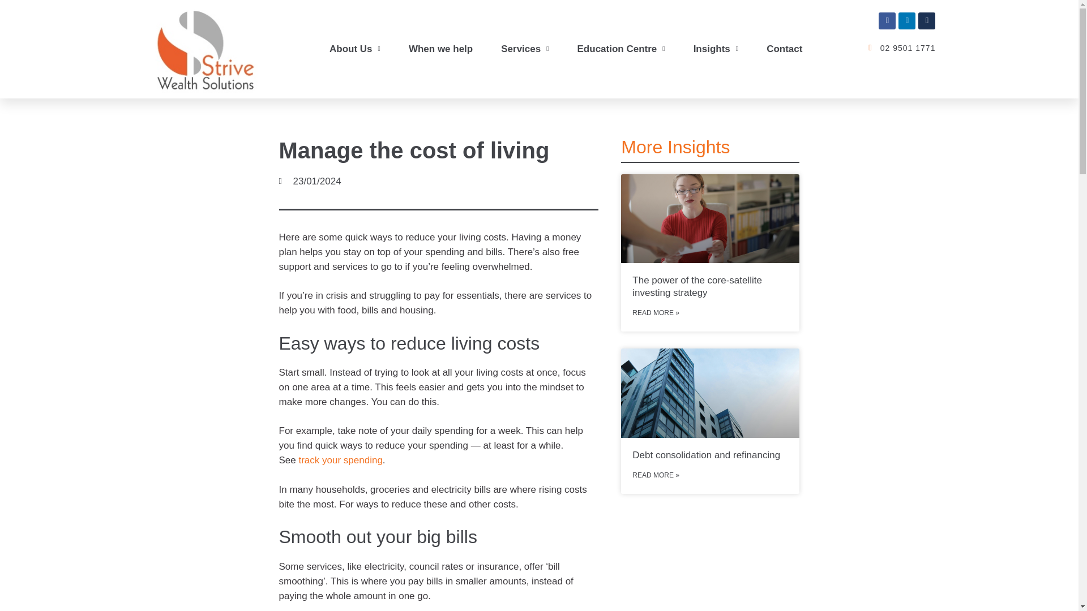 The width and height of the screenshot is (1087, 611). I want to click on Services, so click(524, 49).